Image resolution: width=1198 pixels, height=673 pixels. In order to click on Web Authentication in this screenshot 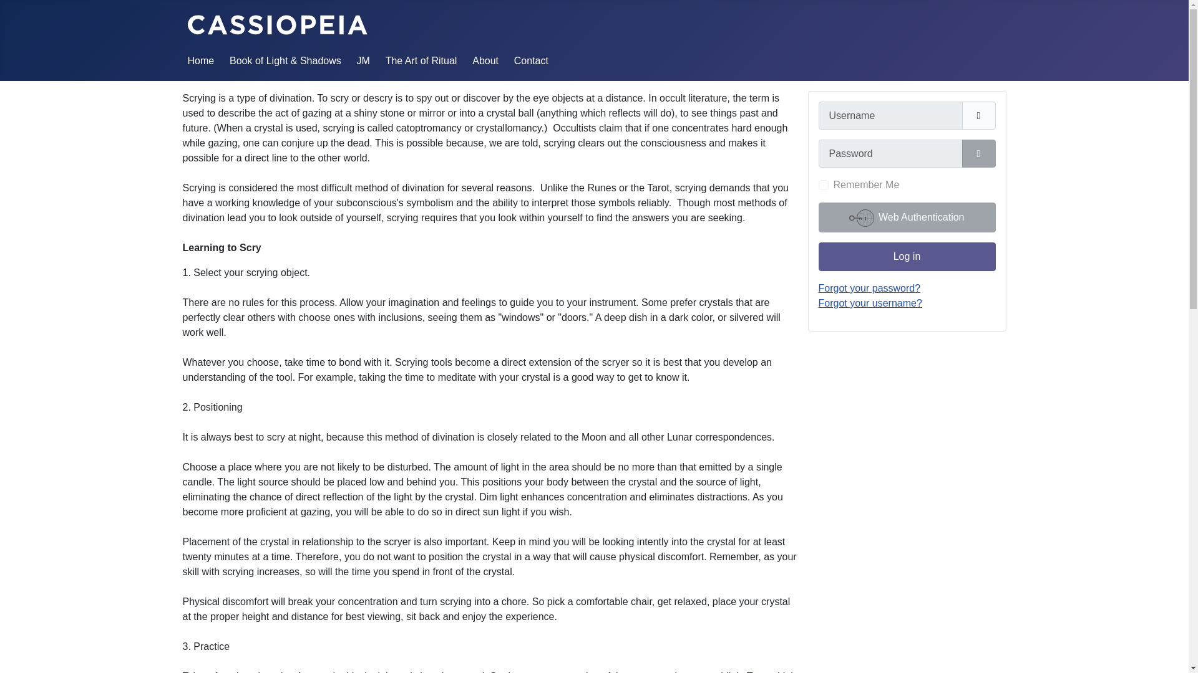, I will do `click(907, 217)`.